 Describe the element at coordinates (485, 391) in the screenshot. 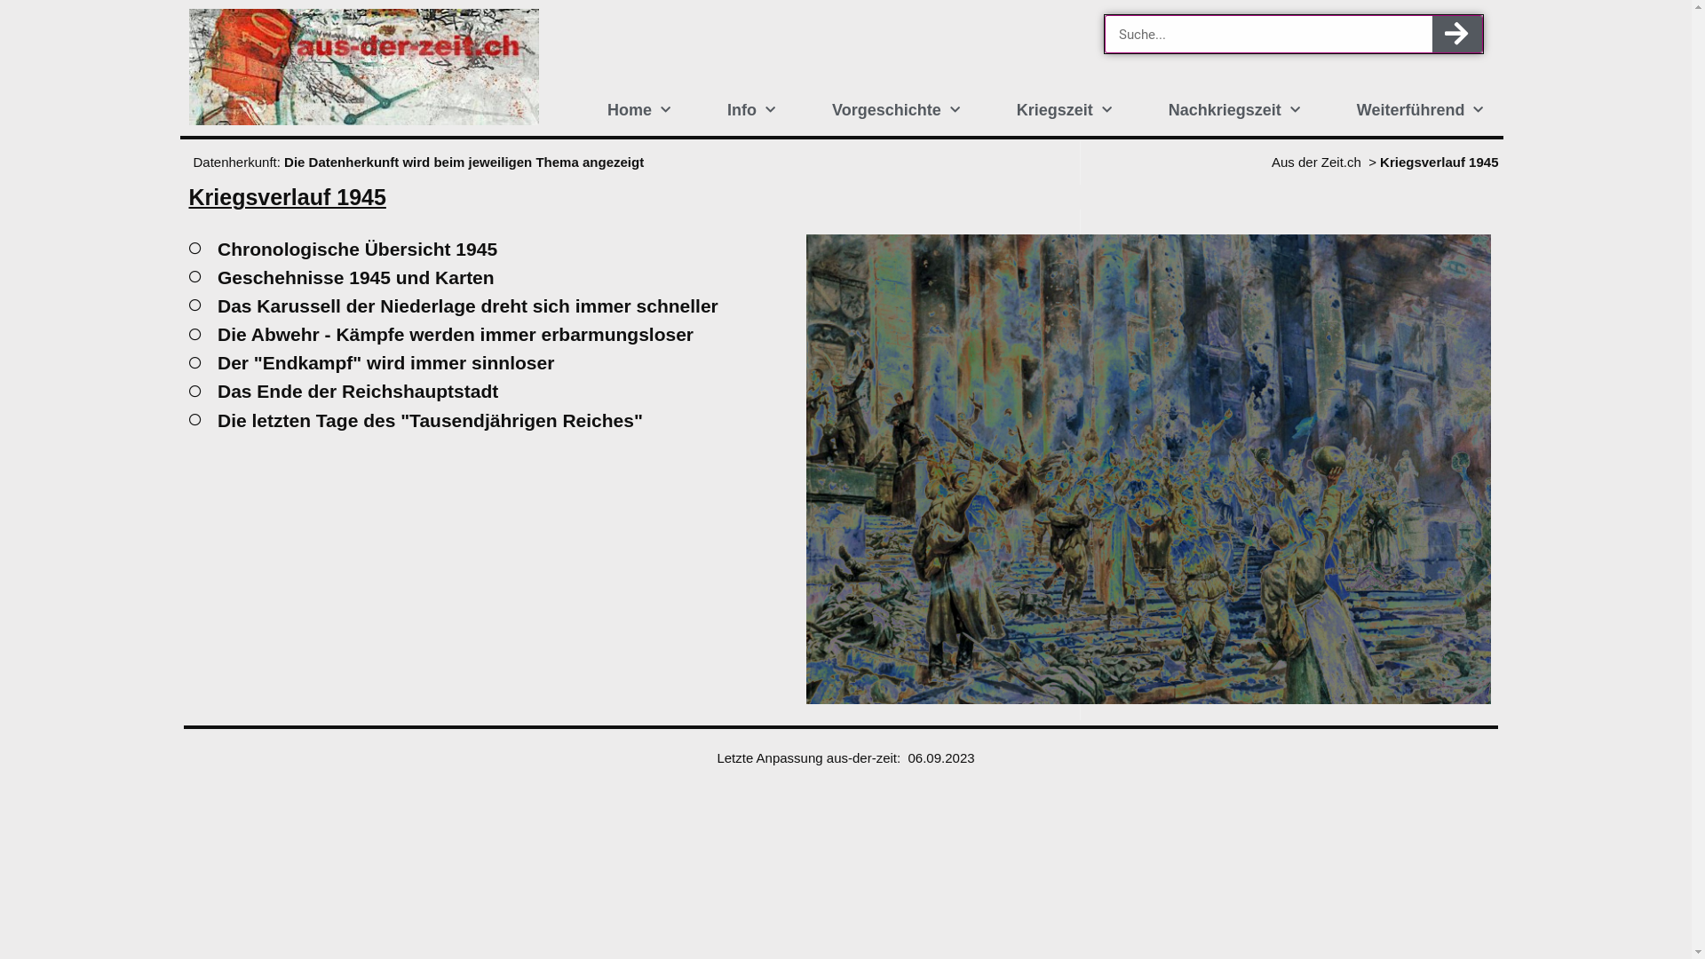

I see `Das Ende der Reichshauptstadt` at that location.